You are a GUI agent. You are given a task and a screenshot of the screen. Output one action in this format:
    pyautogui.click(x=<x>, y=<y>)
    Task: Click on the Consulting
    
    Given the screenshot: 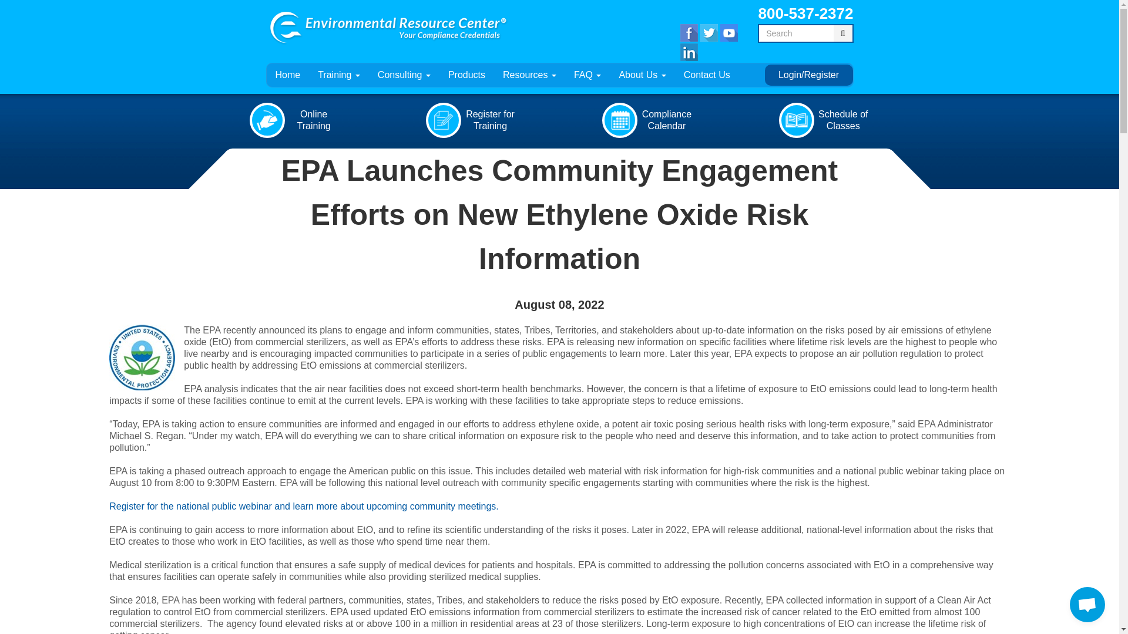 What is the action you would take?
    pyautogui.click(x=404, y=75)
    